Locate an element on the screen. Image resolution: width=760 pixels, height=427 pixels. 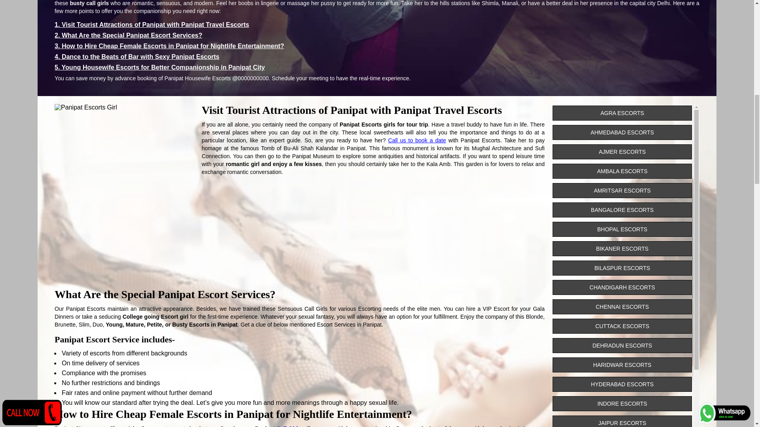
BHOPAL ESCORTS is located at coordinates (622, 229).